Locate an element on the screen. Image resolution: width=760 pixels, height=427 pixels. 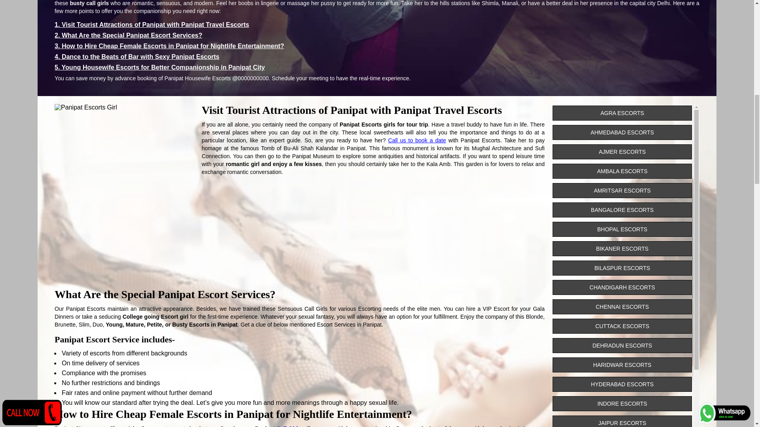
BHOPAL ESCORTS is located at coordinates (622, 229).